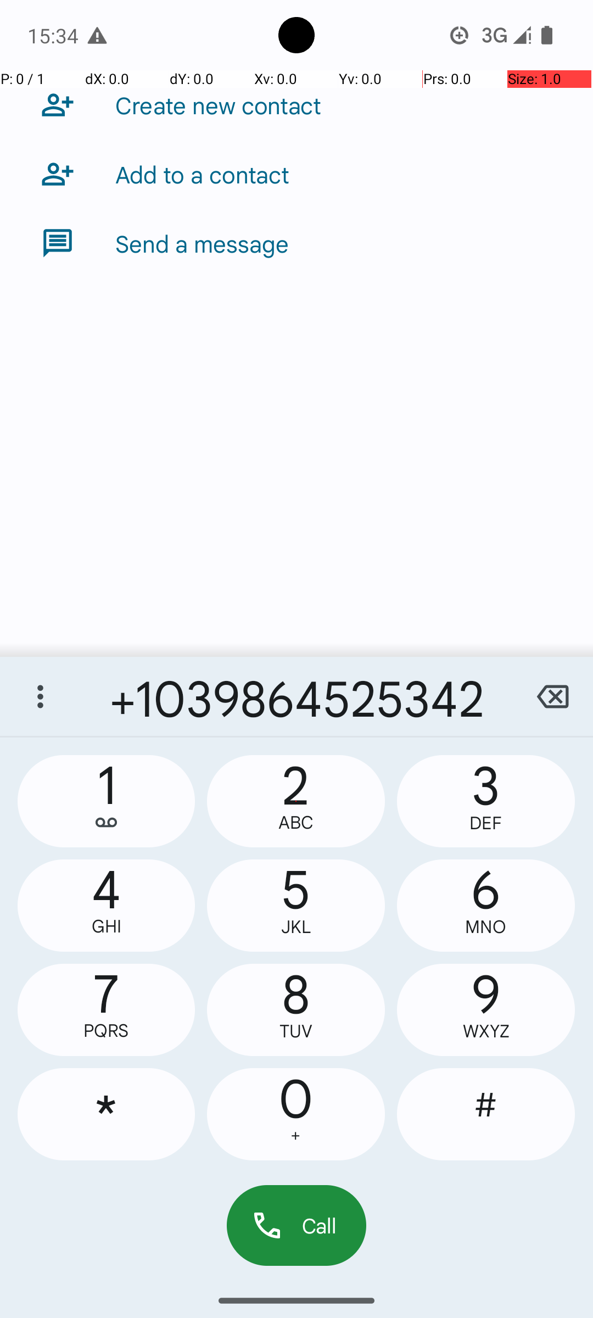 This screenshot has width=593, height=1318. What do you see at coordinates (295, 1136) in the screenshot?
I see `+` at bounding box center [295, 1136].